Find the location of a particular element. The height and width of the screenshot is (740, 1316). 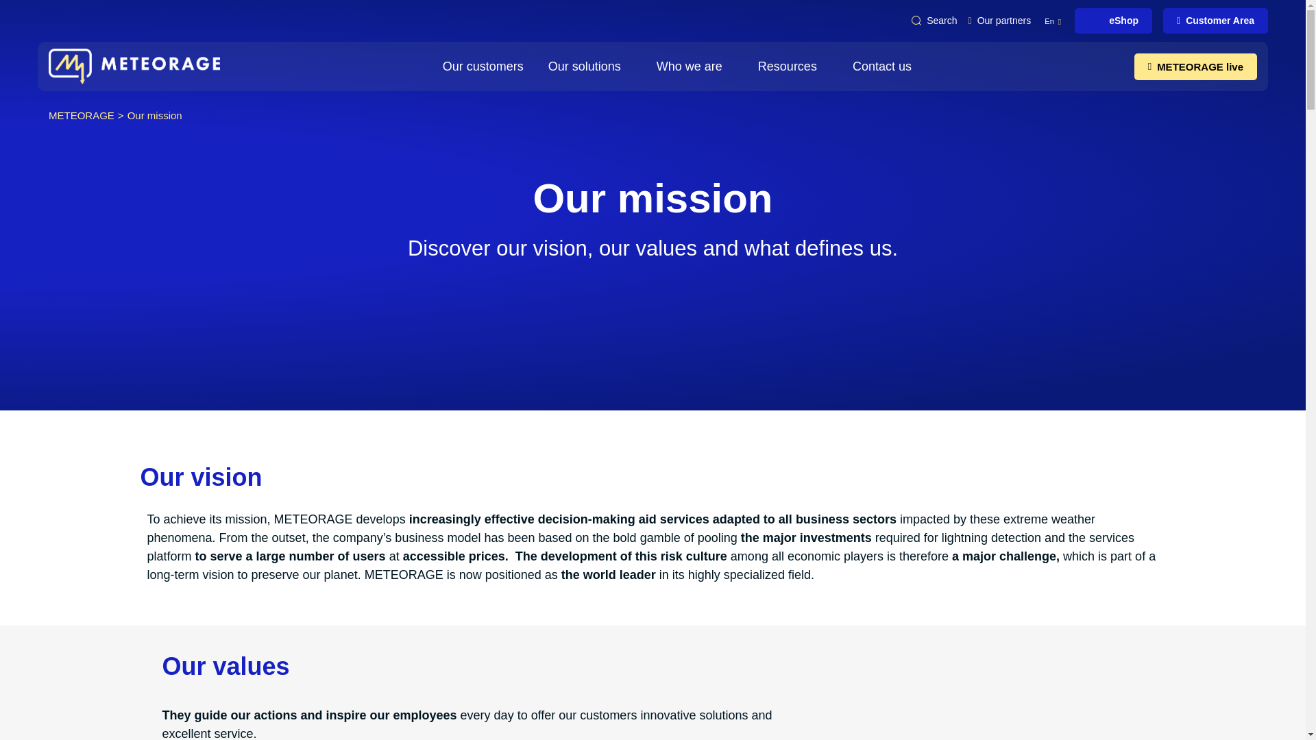

Our solutions is located at coordinates (589, 66).